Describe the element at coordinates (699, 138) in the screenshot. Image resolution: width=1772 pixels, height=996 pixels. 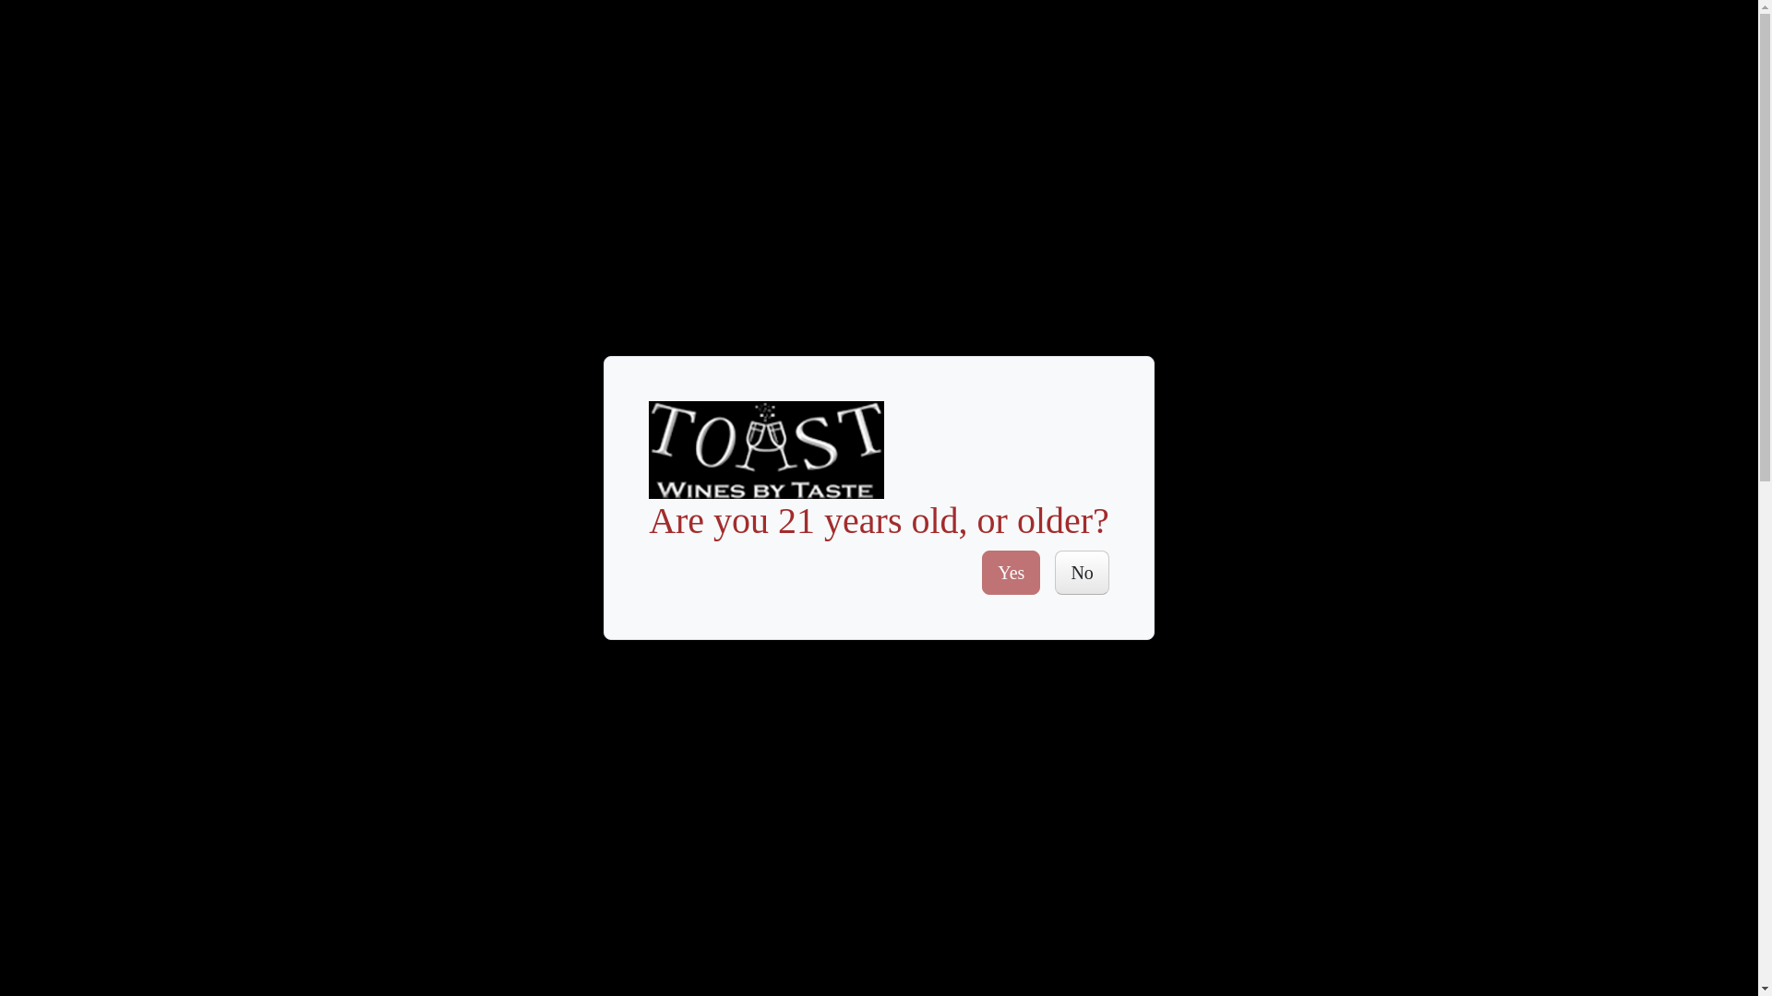
I see `SPIRITS` at that location.